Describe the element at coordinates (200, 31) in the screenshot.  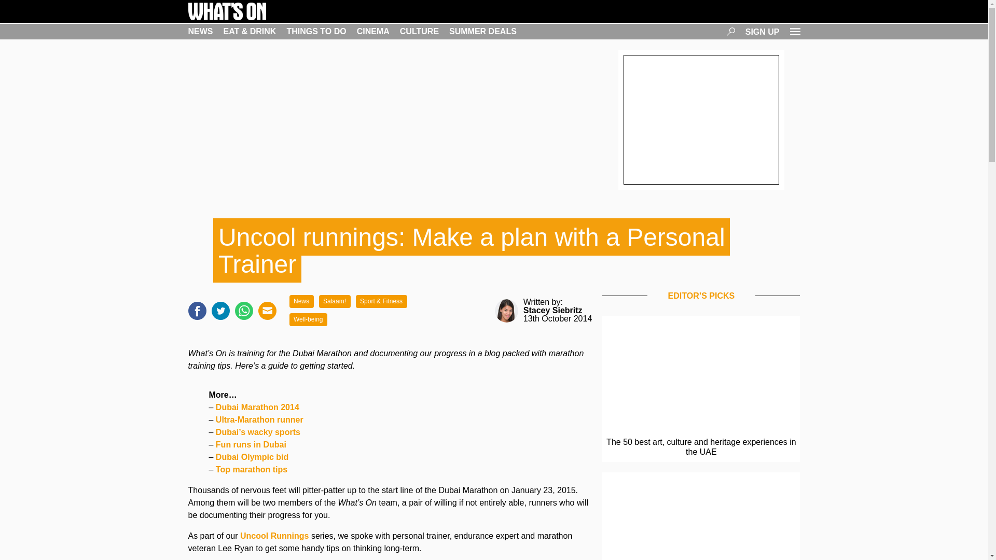
I see `NEWS` at that location.